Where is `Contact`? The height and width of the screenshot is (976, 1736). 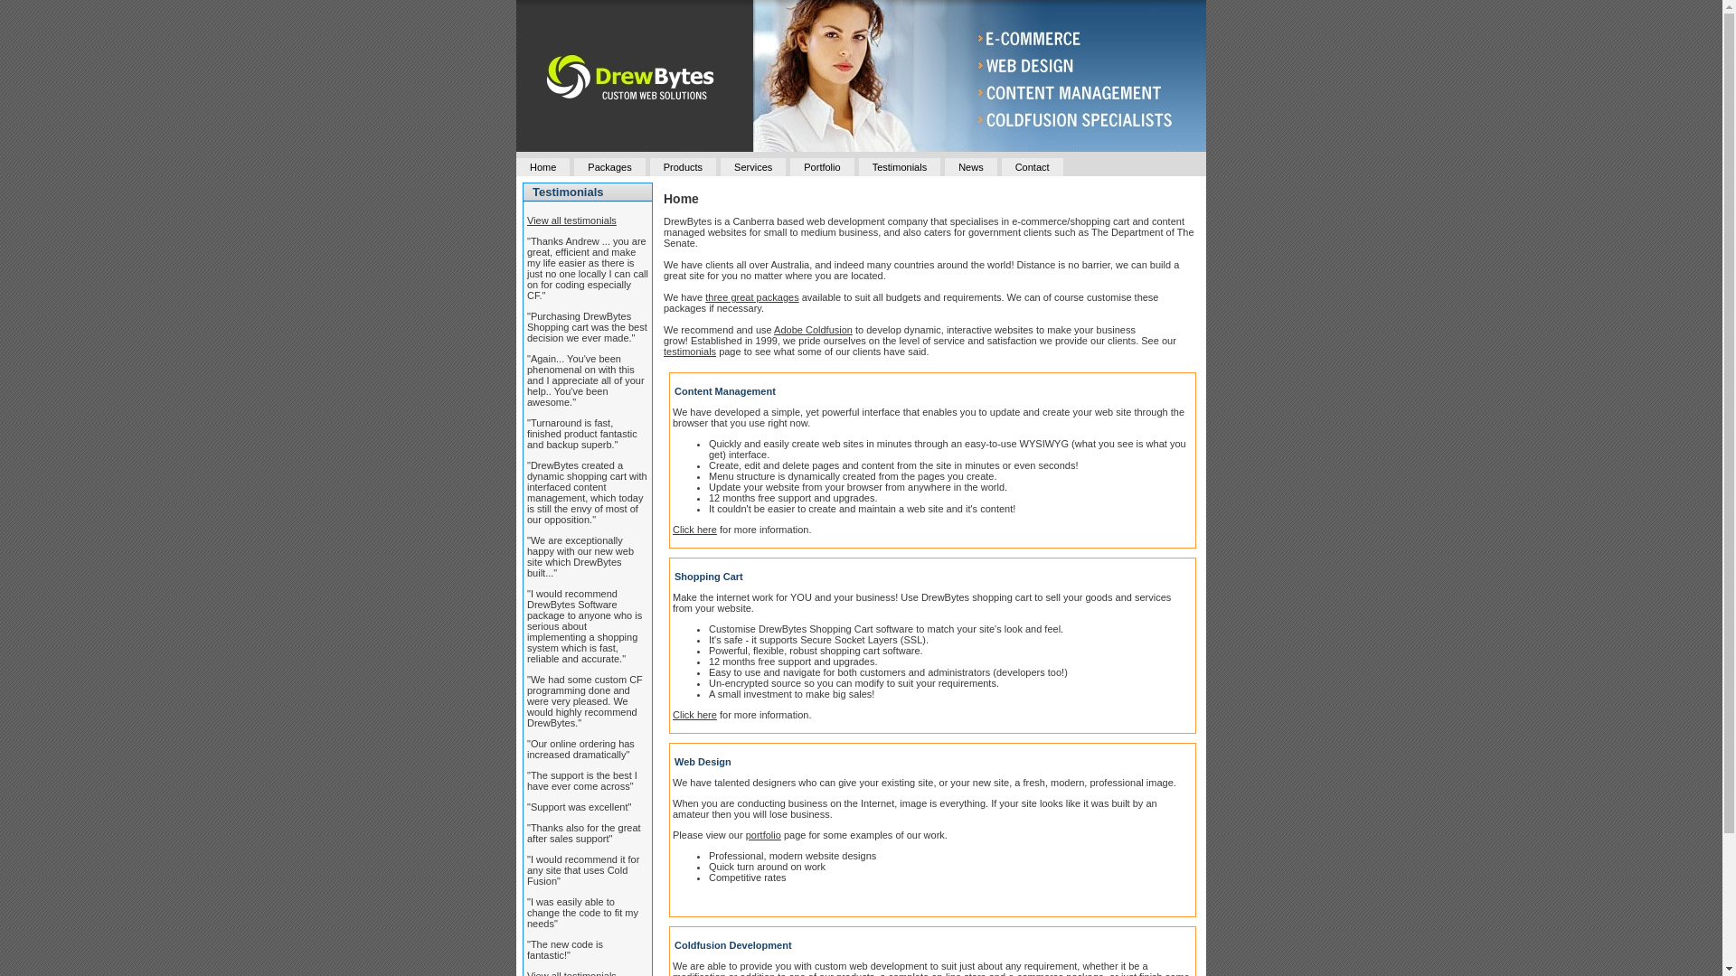 Contact is located at coordinates (1033, 167).